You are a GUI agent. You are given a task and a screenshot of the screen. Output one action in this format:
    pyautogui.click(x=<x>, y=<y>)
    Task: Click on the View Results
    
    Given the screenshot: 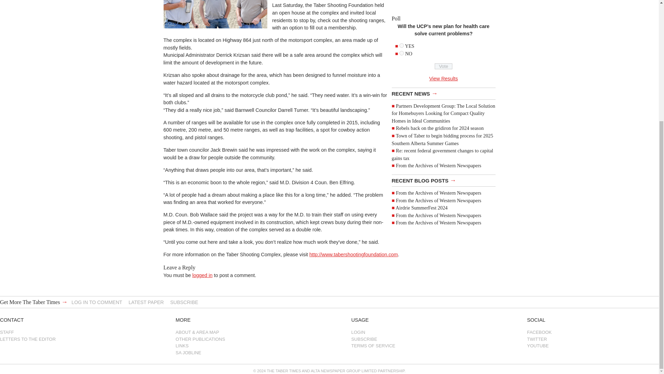 What is the action you would take?
    pyautogui.click(x=443, y=79)
    